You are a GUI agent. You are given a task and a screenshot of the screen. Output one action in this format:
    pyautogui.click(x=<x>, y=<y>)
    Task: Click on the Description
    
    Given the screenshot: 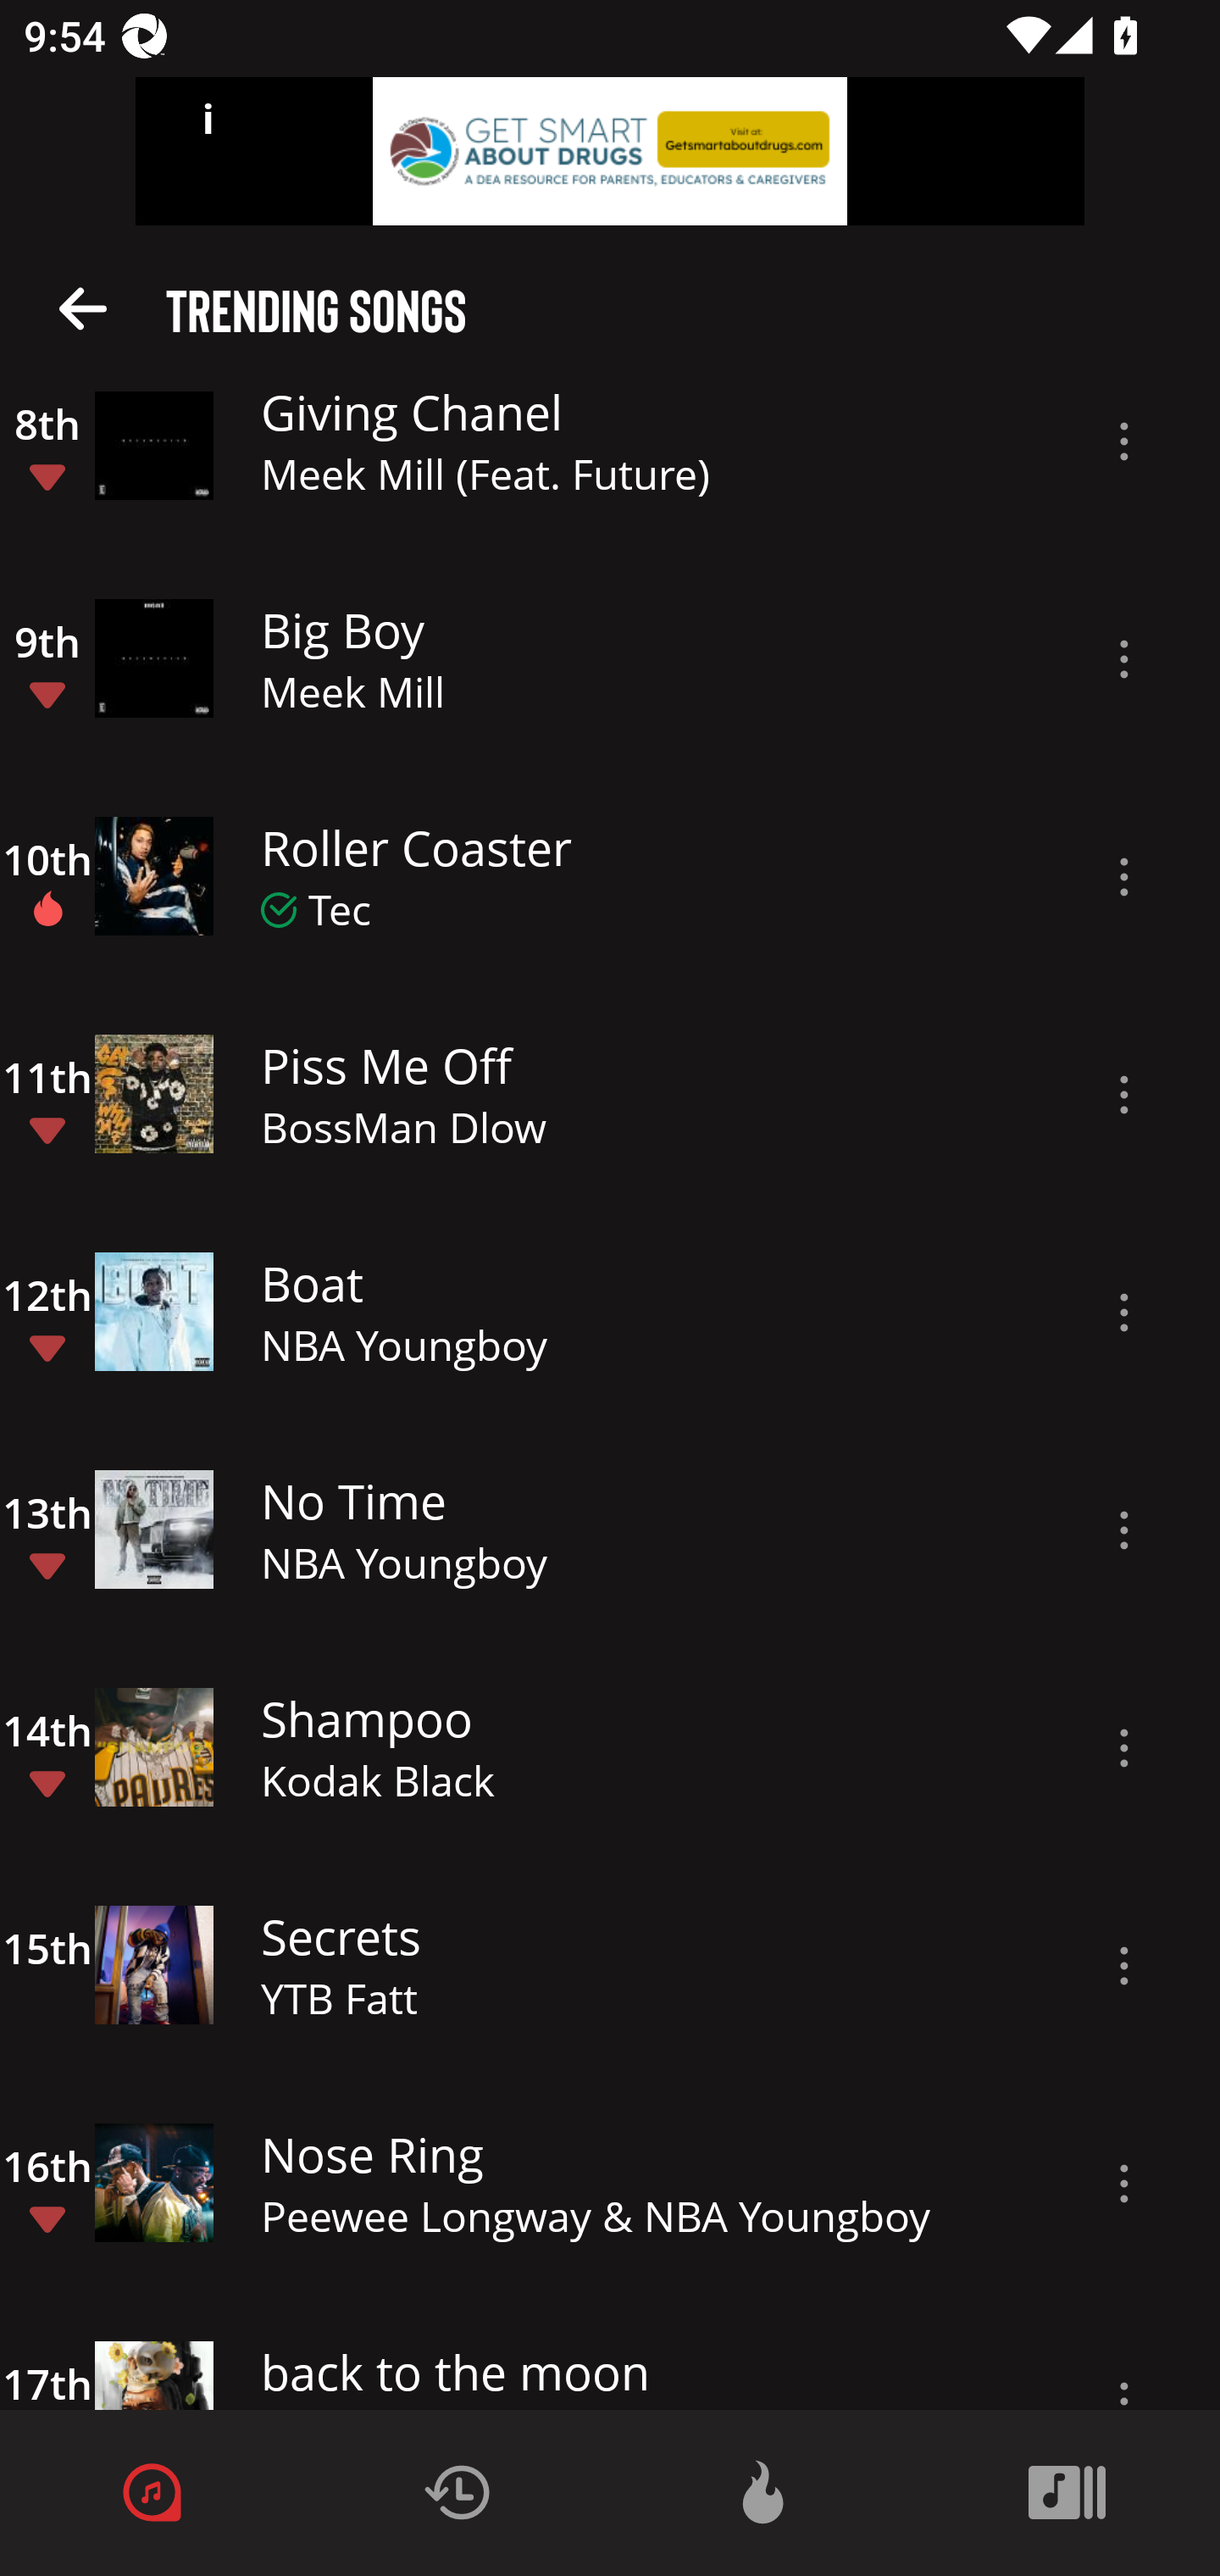 What is the action you would take?
    pyautogui.click(x=1124, y=659)
    